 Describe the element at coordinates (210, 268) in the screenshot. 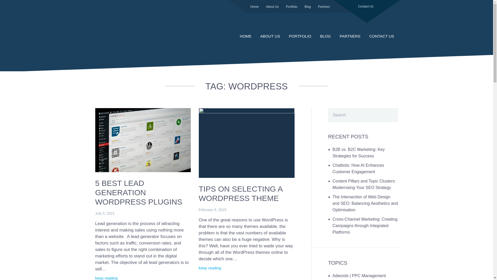

I see `keep reading` at that location.